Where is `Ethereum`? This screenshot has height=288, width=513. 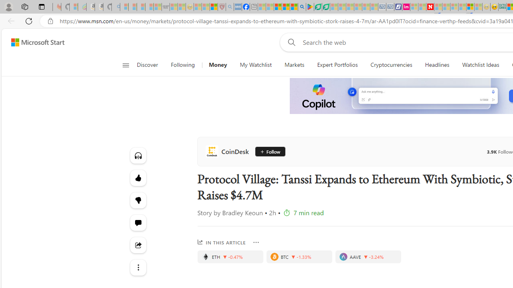 Ethereum is located at coordinates (205, 257).